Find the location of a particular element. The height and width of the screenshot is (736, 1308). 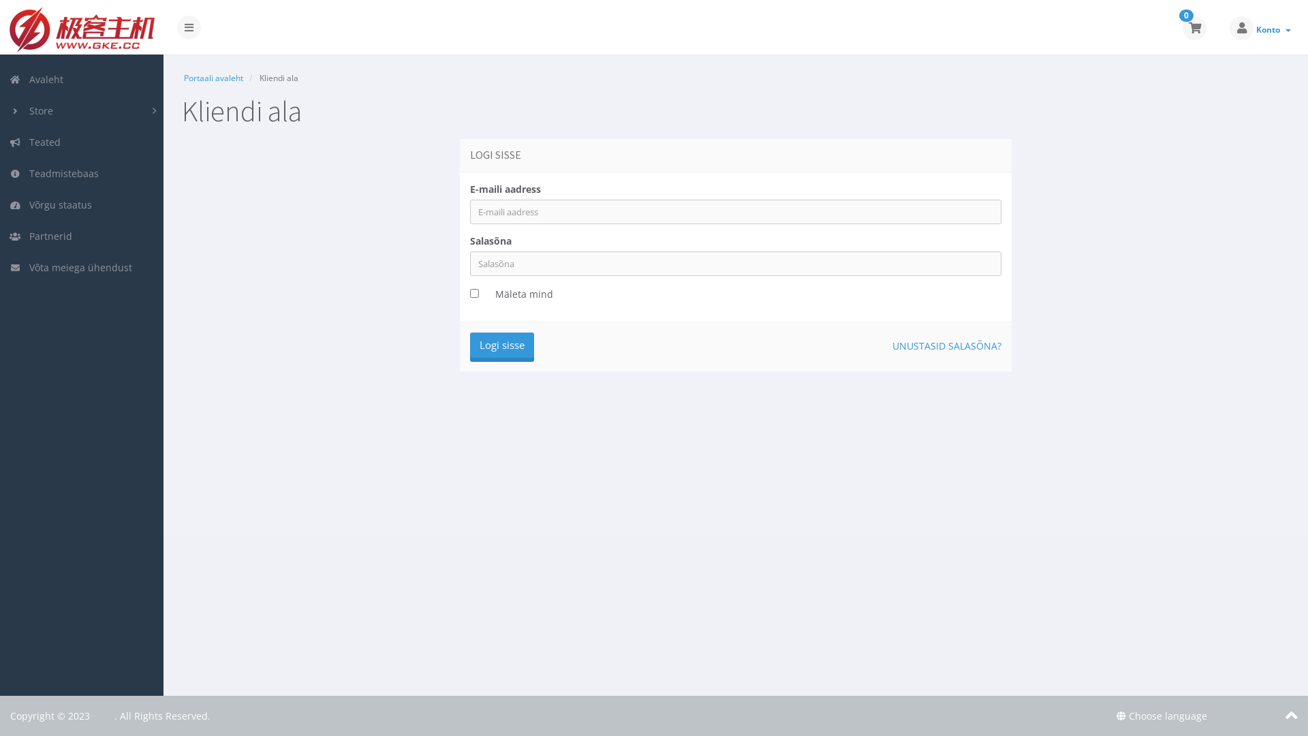

  Teadmistebaas is located at coordinates (82, 174).